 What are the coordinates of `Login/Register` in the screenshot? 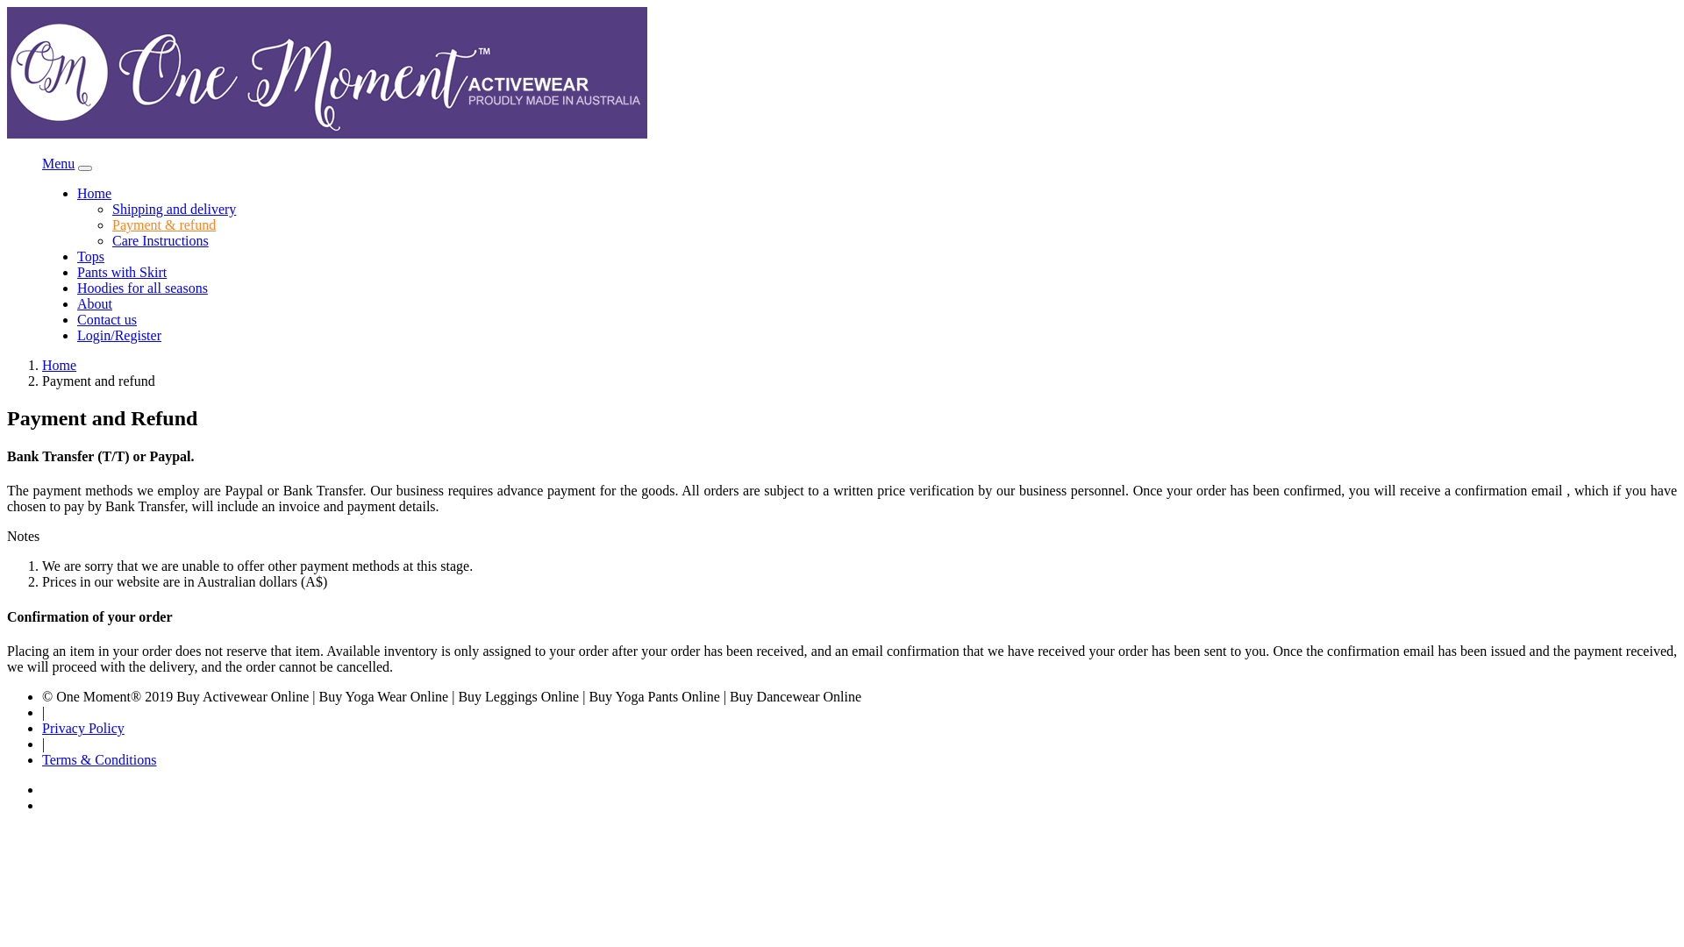 It's located at (119, 335).